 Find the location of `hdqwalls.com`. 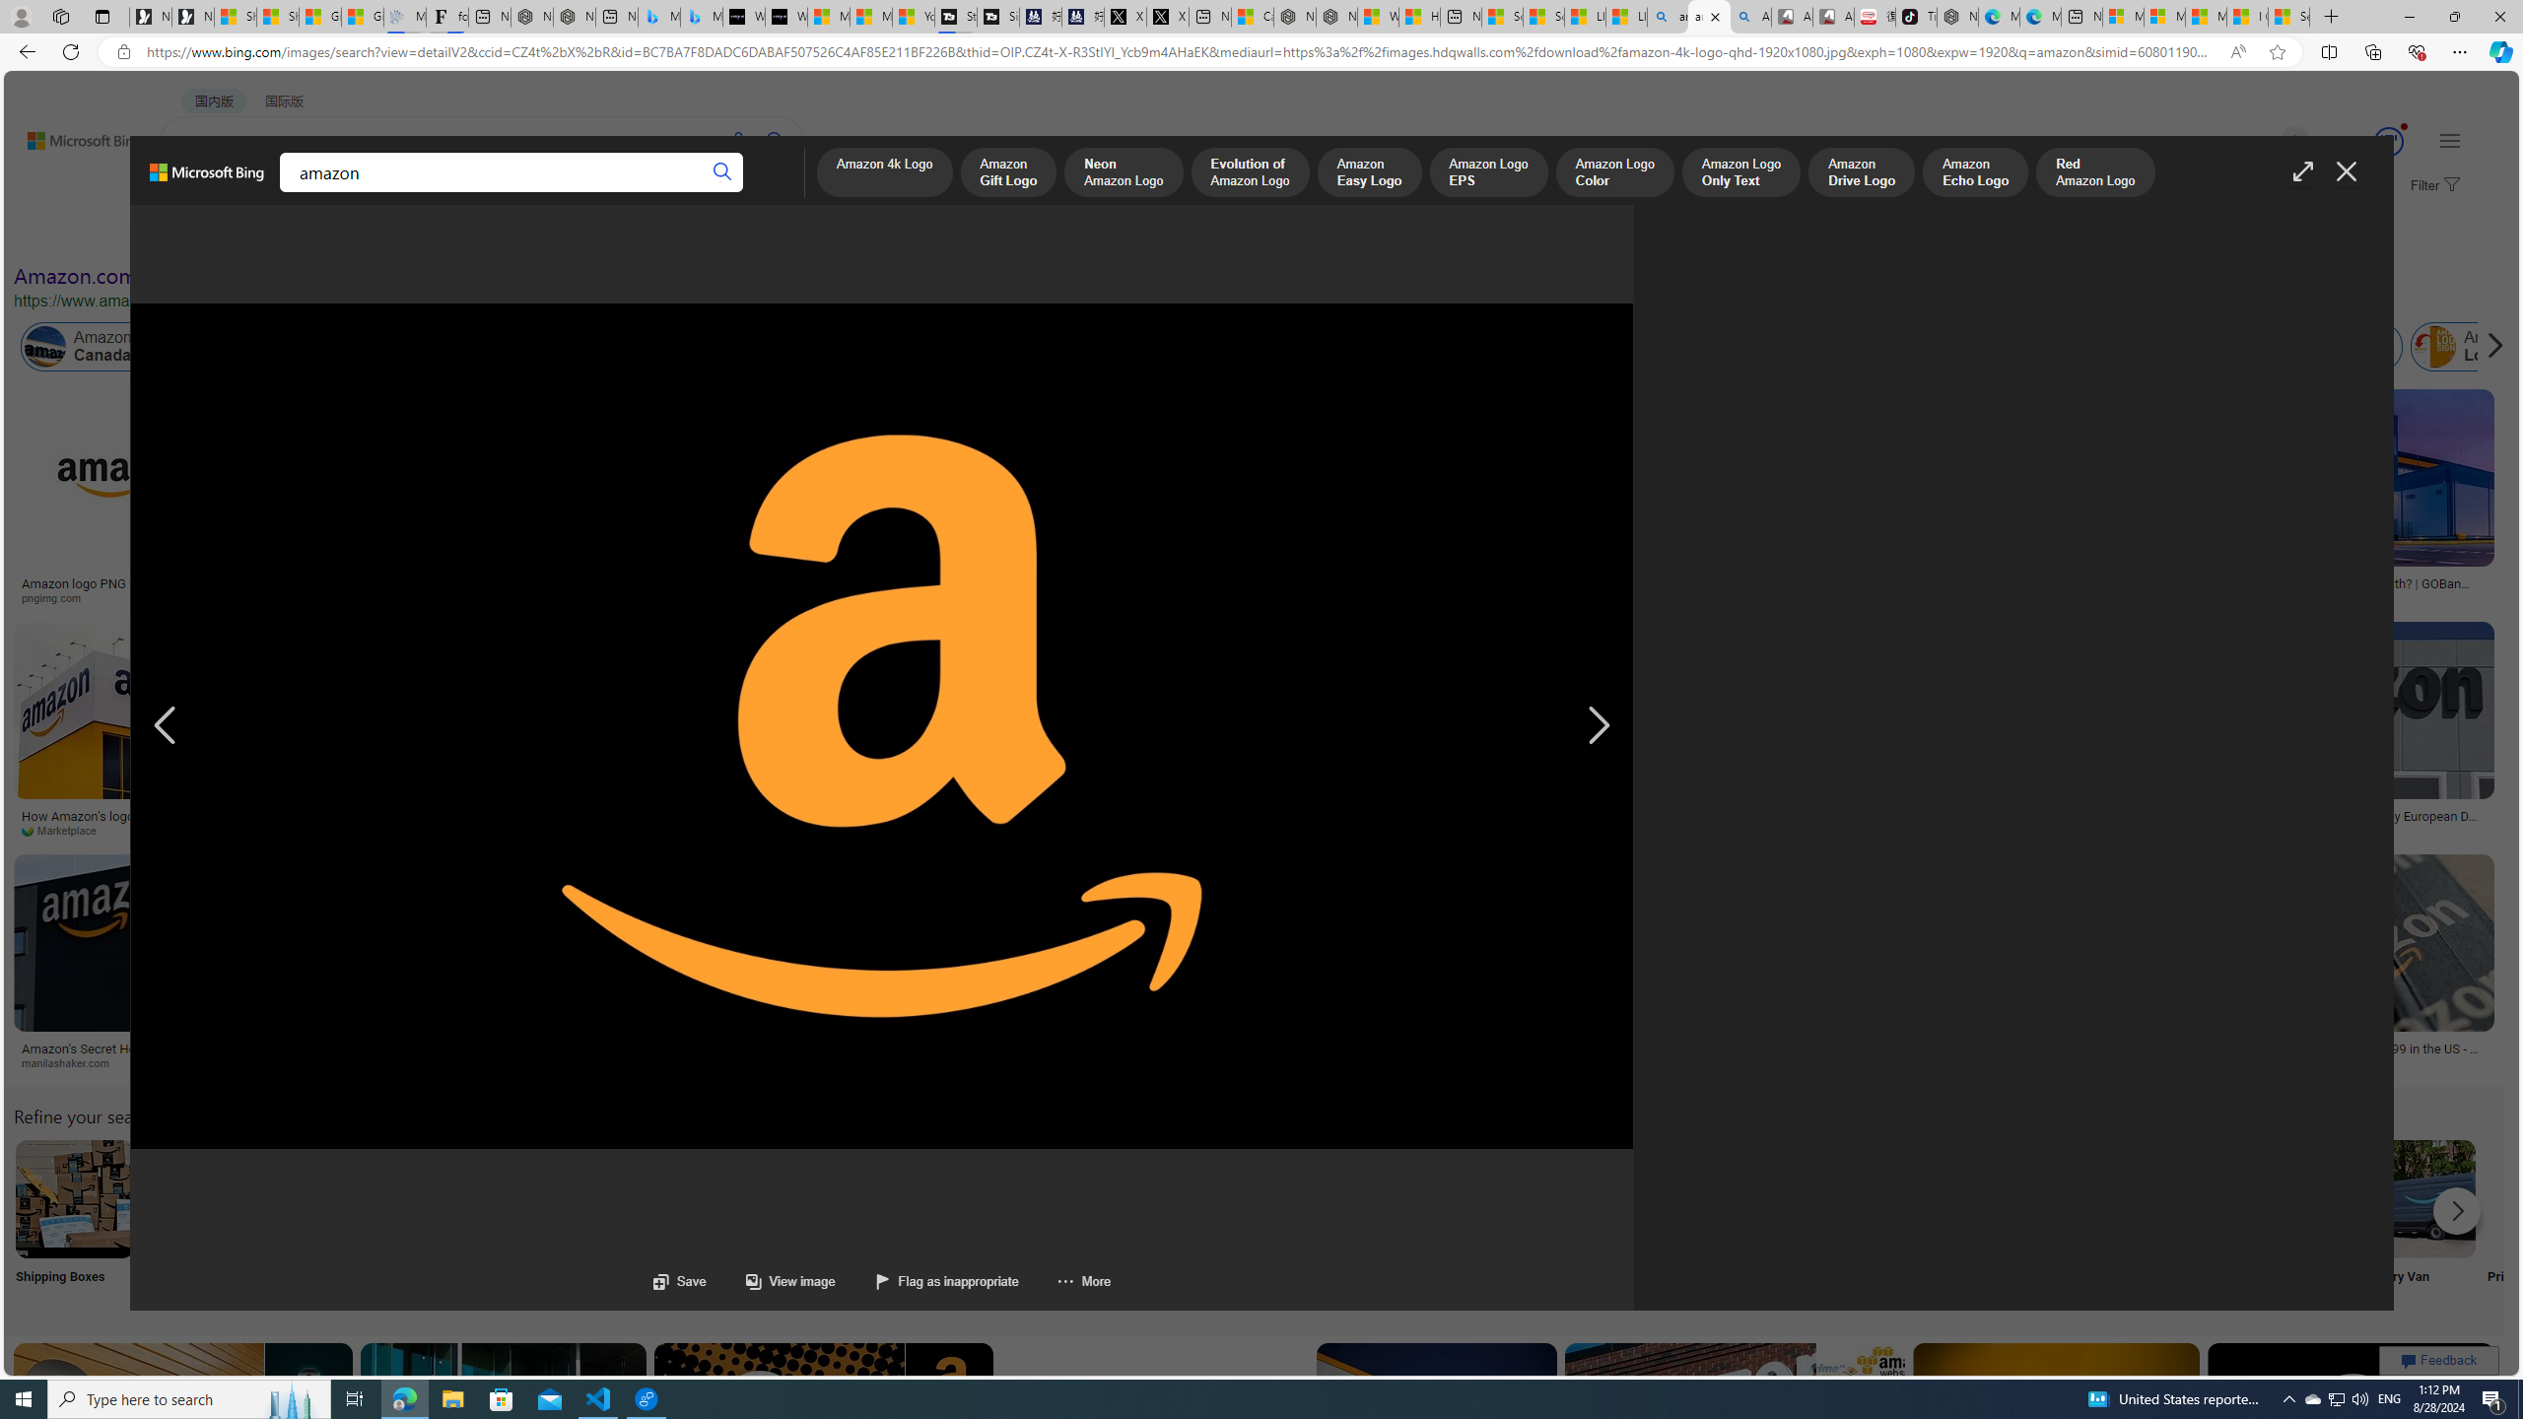

hdqwalls.com is located at coordinates (2052, 597).